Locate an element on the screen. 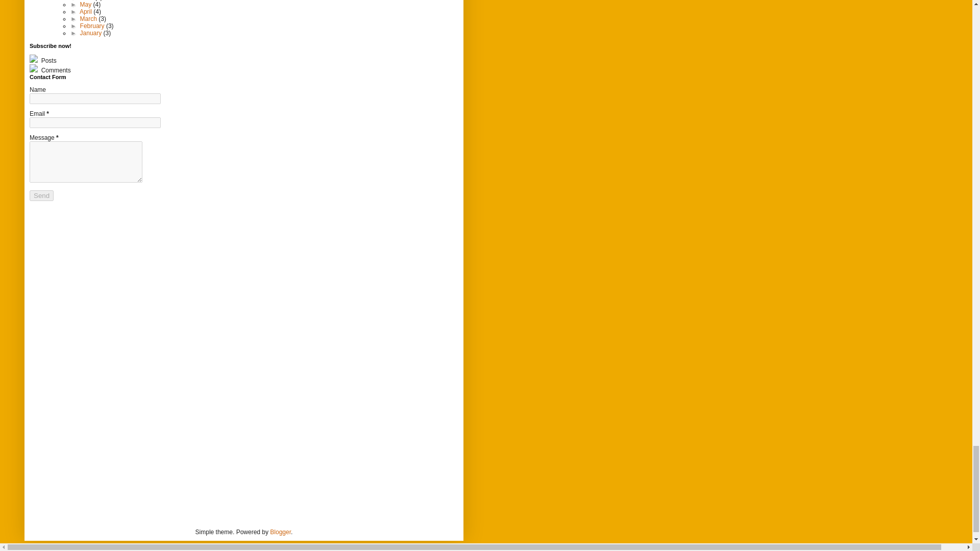 This screenshot has width=980, height=551. Send is located at coordinates (41, 195).